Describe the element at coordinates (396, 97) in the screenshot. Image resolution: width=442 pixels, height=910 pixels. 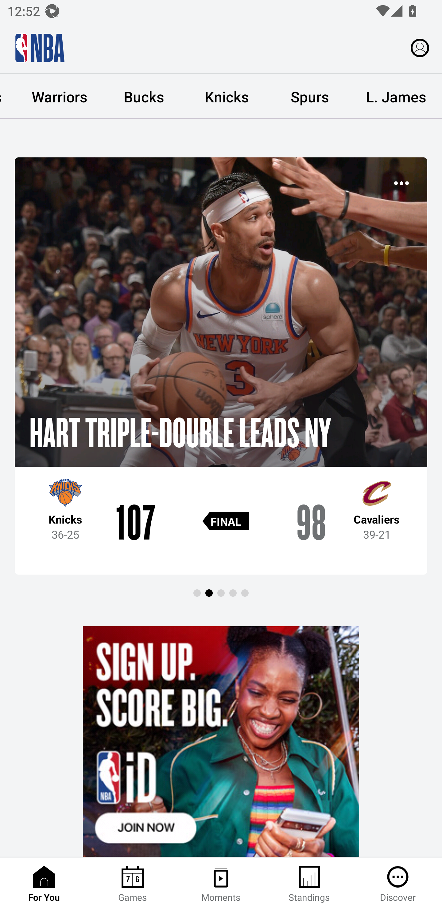
I see `L. James` at that location.